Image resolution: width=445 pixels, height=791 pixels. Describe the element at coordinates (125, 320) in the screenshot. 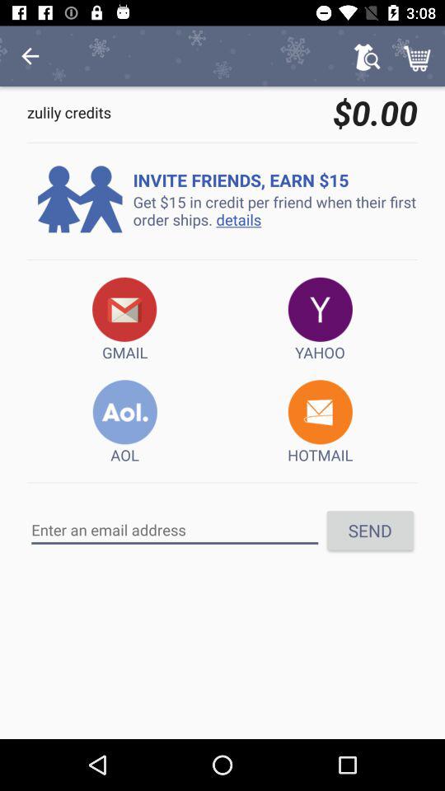

I see `choose icon above aol item` at that location.